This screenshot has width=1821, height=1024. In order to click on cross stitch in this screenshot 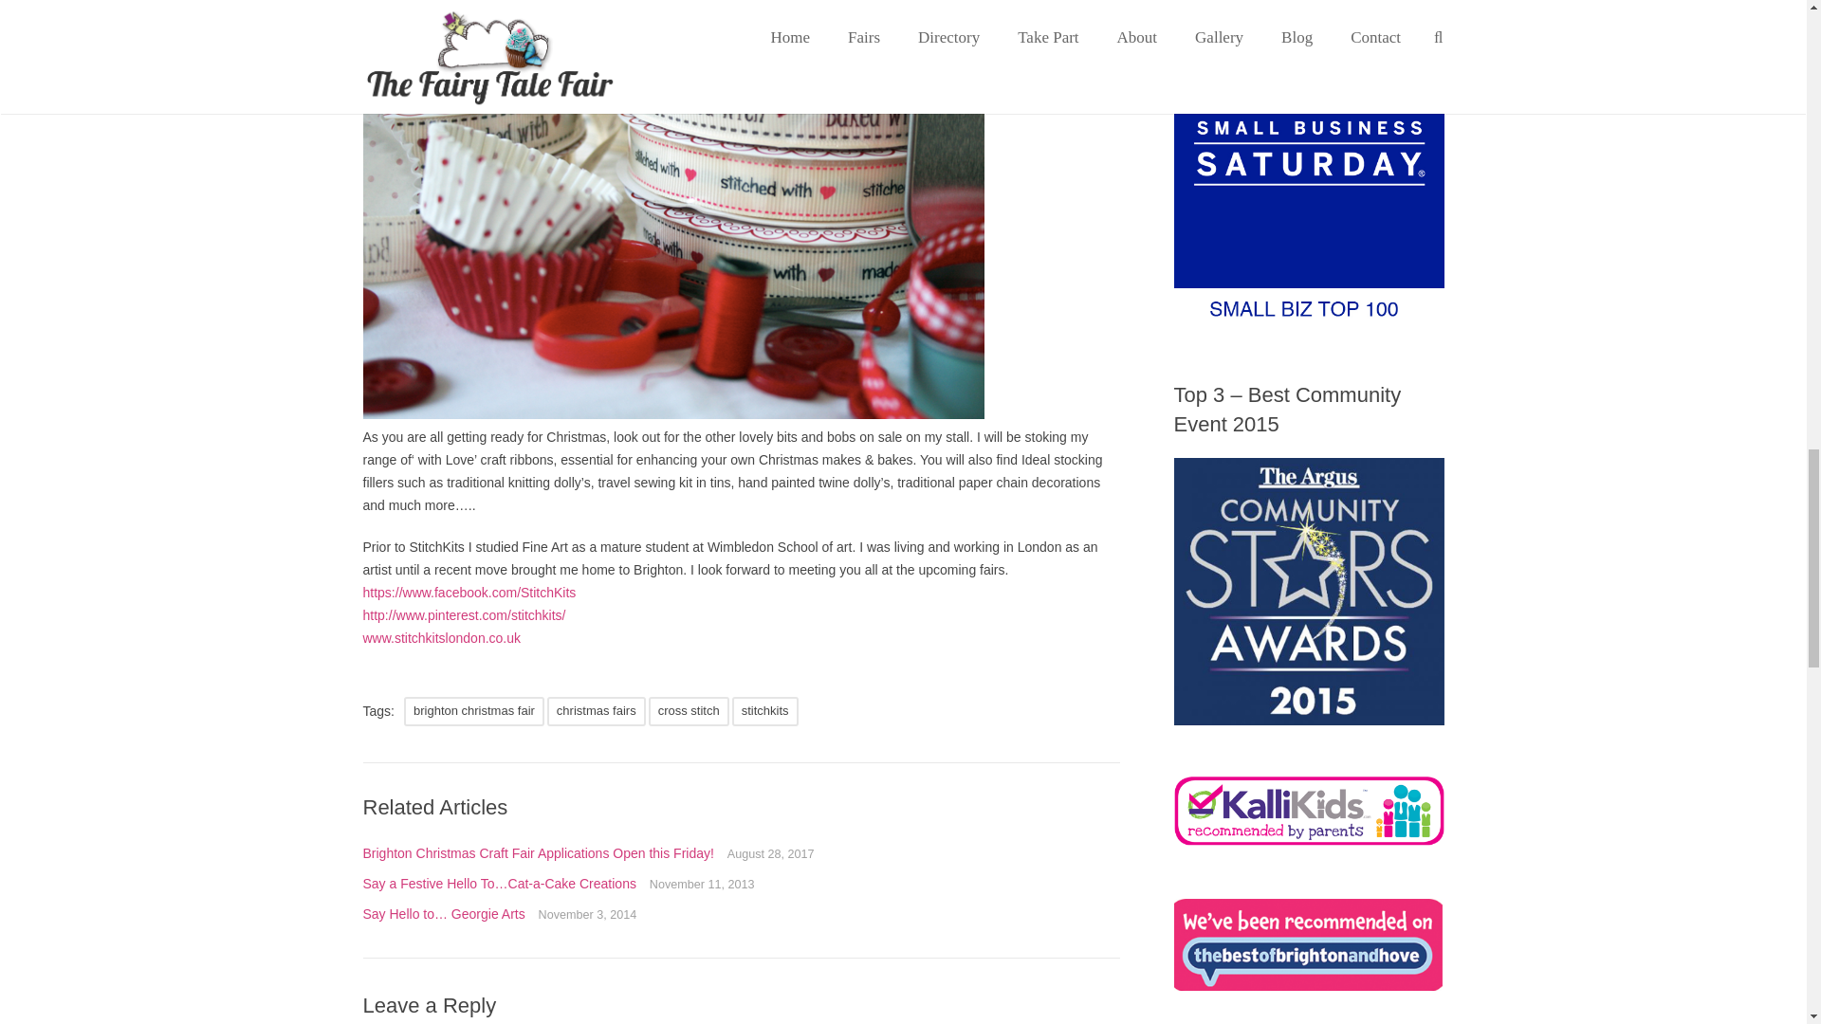, I will do `click(689, 711)`.